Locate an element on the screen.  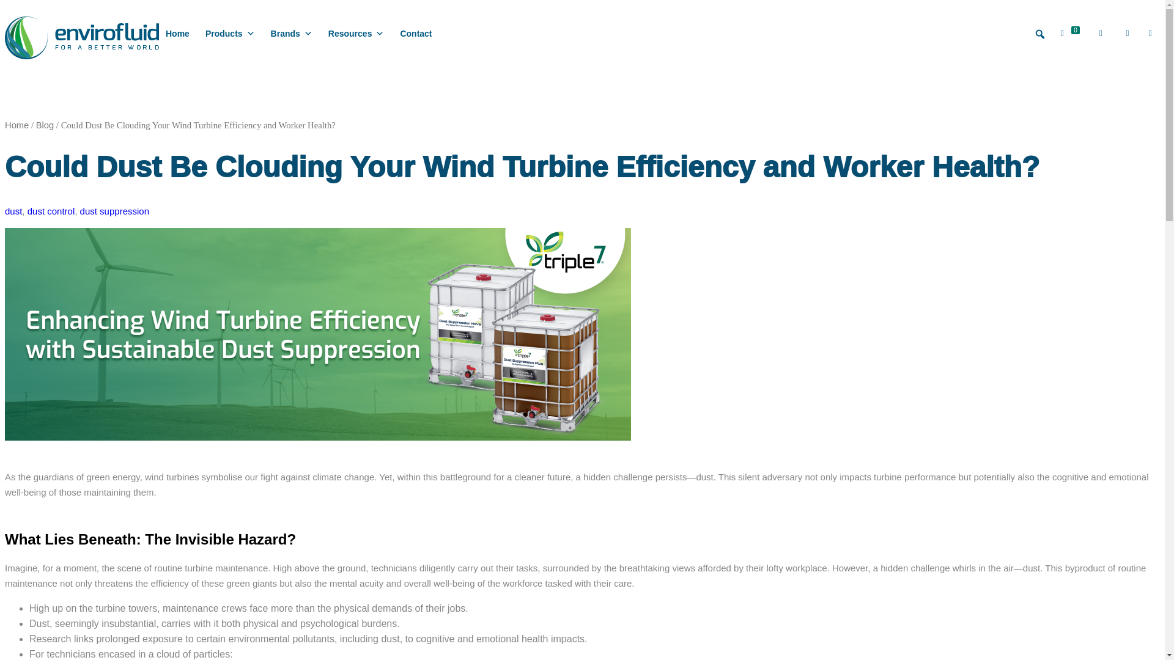
Brands is located at coordinates (292, 33).